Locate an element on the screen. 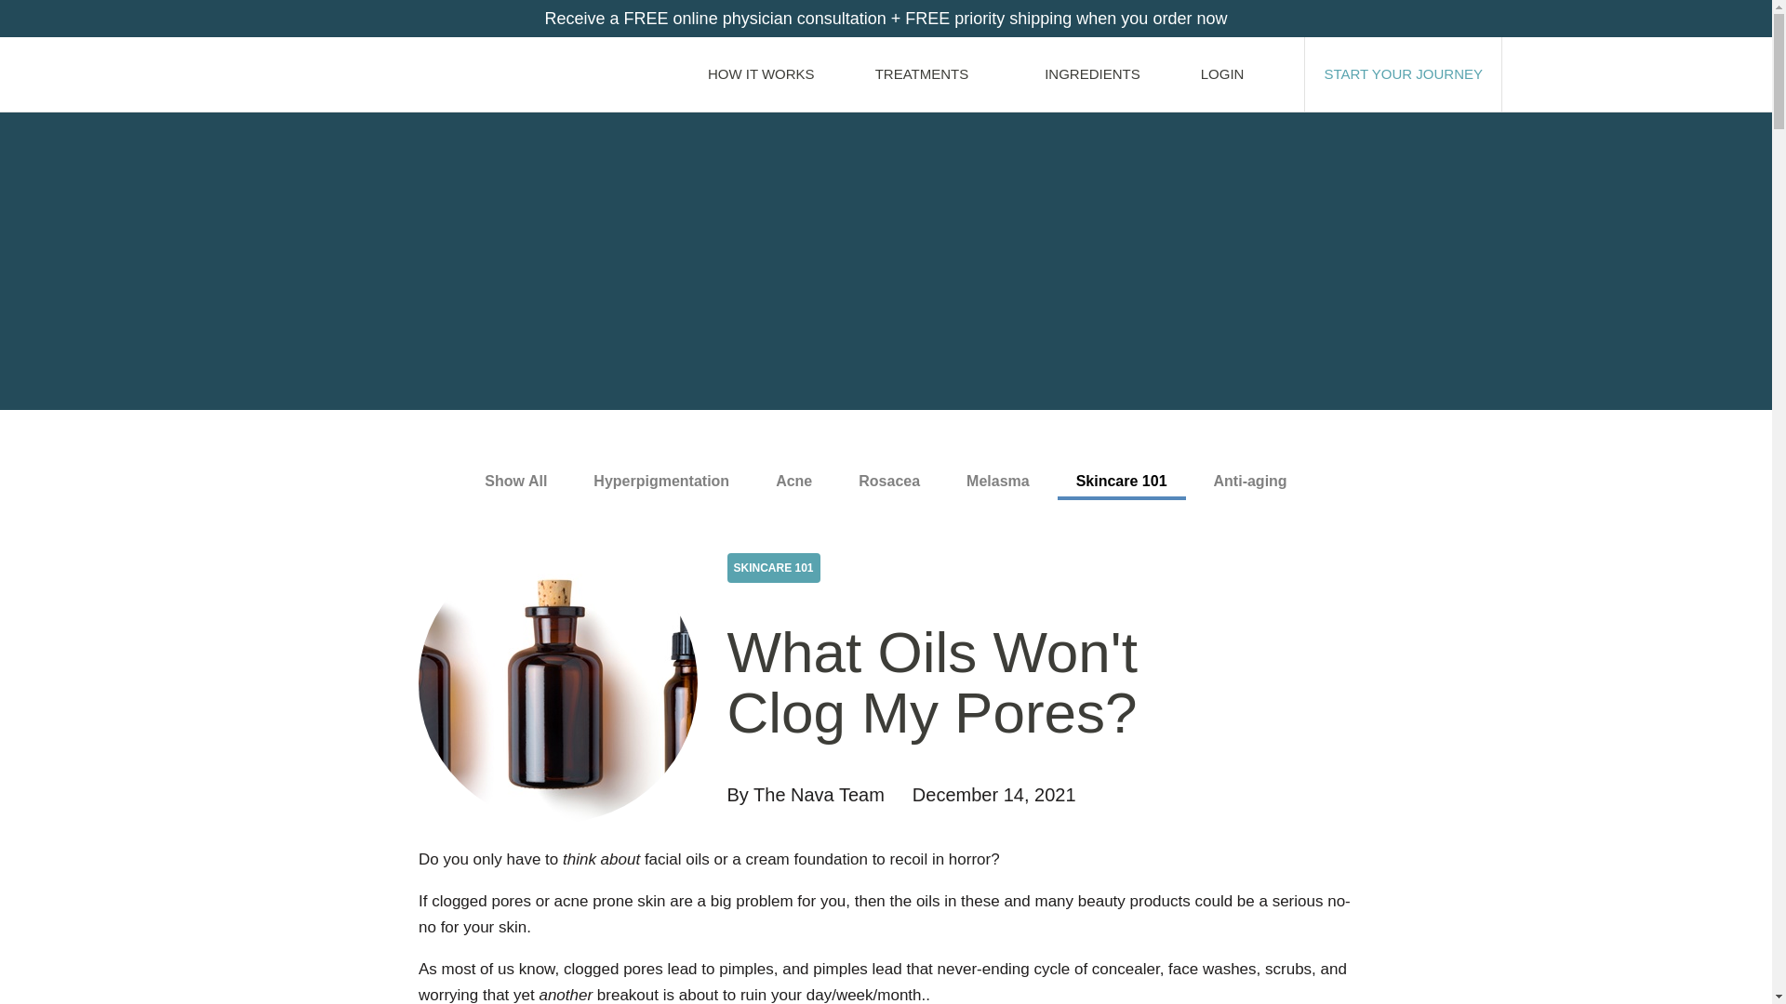 Image resolution: width=1786 pixels, height=1004 pixels. START YOUR JOURNEY is located at coordinates (1403, 73).